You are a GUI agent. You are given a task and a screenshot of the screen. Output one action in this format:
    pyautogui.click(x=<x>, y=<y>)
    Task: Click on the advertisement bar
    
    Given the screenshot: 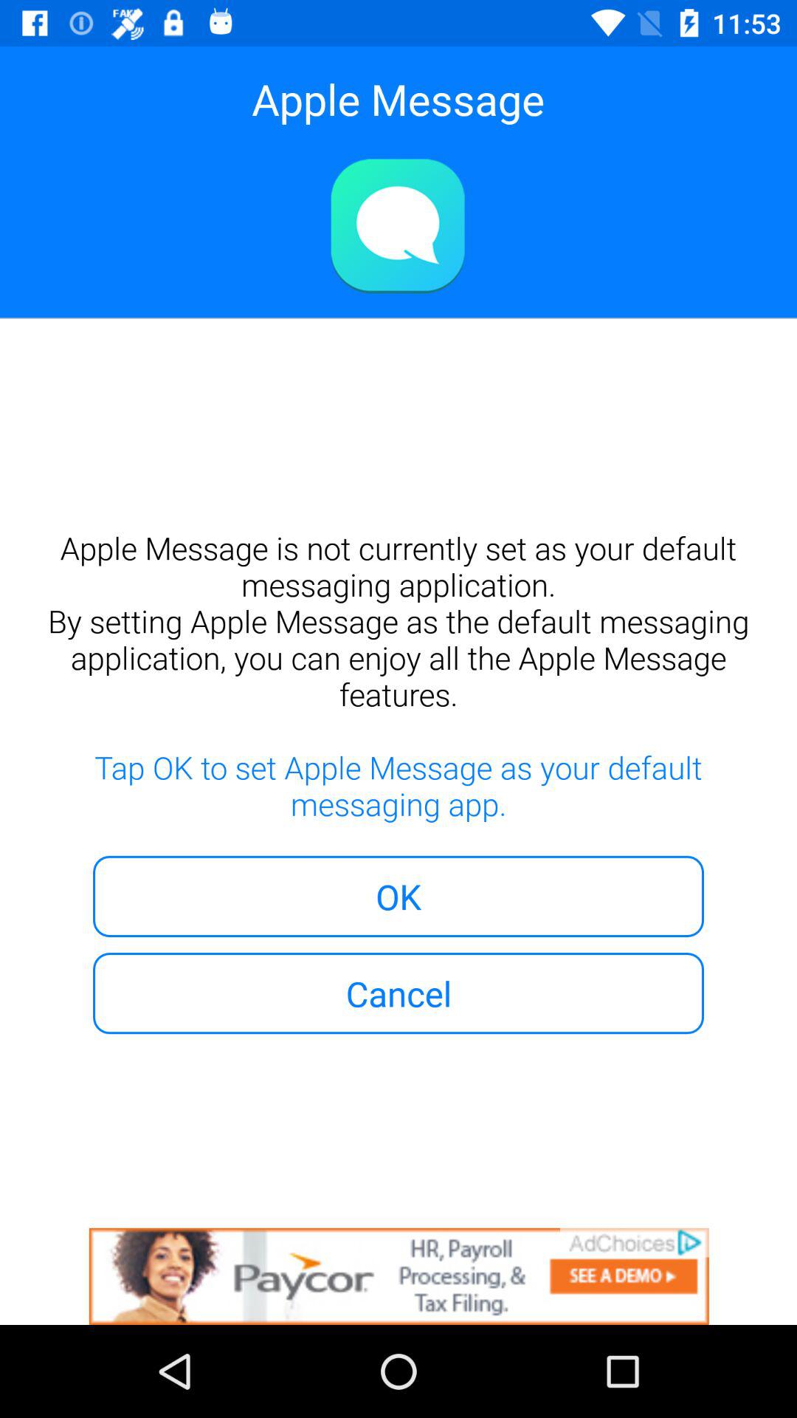 What is the action you would take?
    pyautogui.click(x=398, y=1276)
    